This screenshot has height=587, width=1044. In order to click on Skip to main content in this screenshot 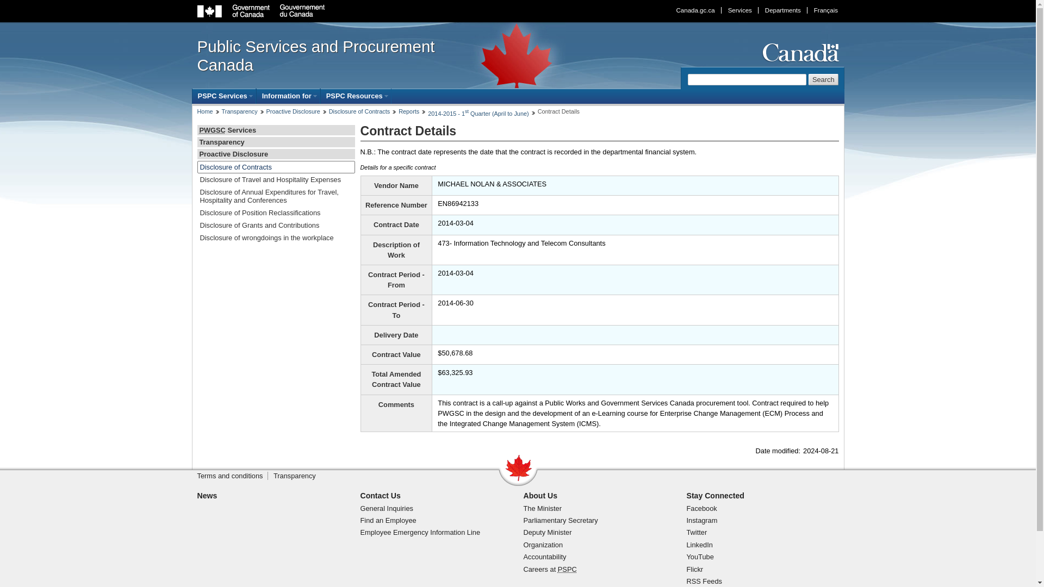, I will do `click(521, 8)`.